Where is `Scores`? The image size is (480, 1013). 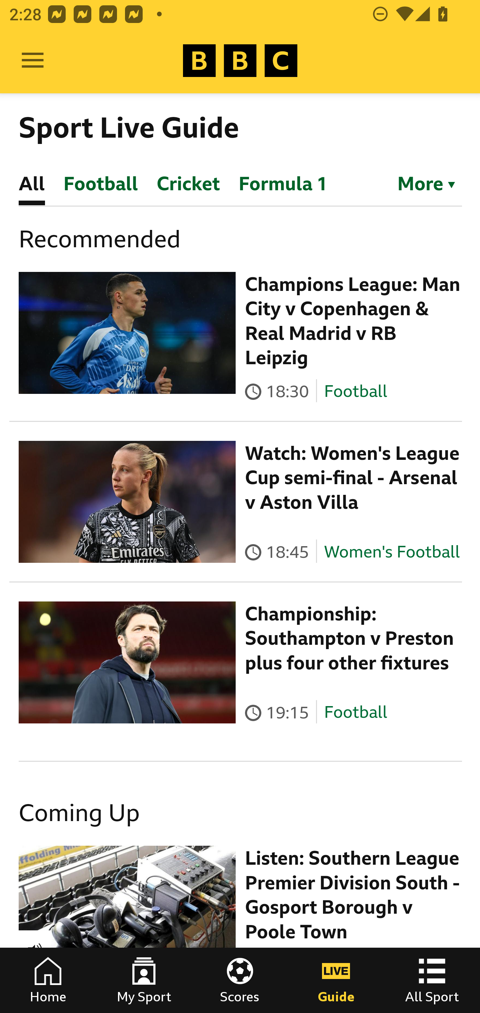
Scores is located at coordinates (240, 980).